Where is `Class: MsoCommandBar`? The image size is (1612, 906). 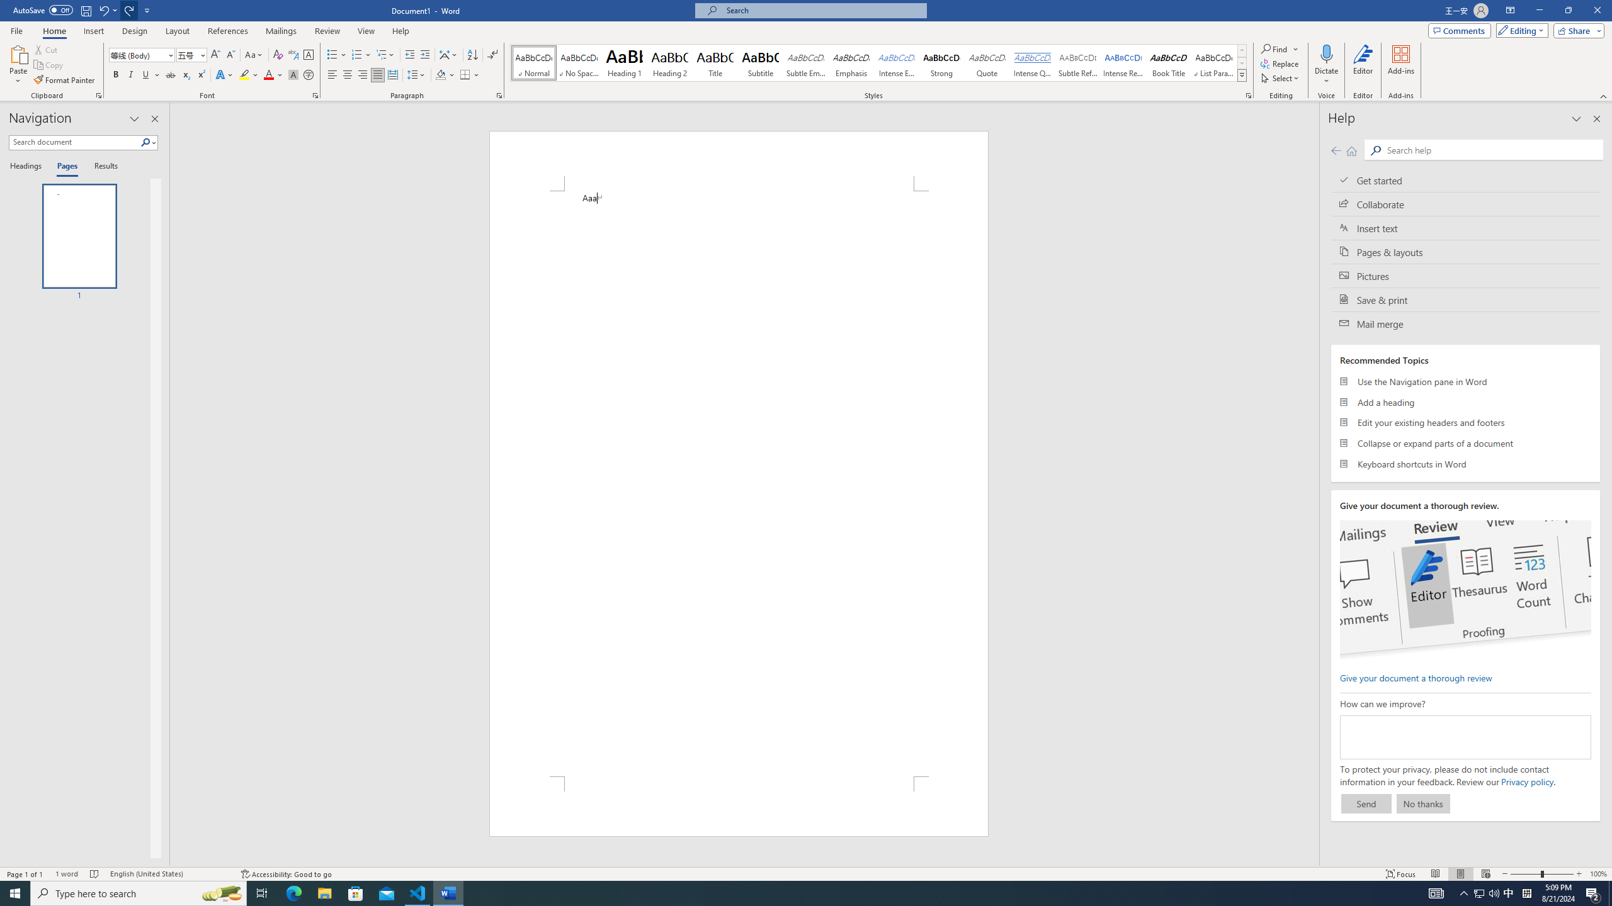 Class: MsoCommandBar is located at coordinates (806, 873).